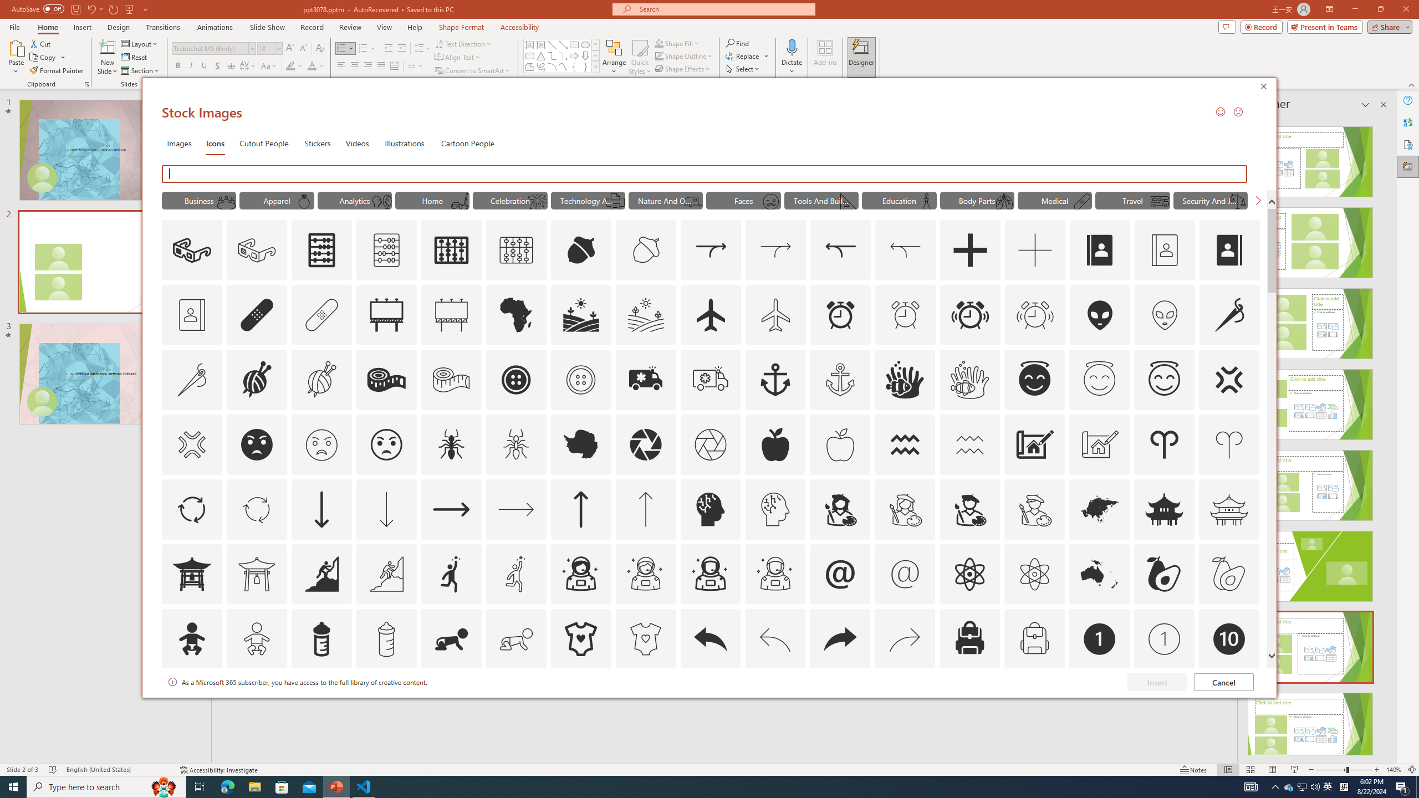  I want to click on AutomationID: Icons_Apple_M, so click(840, 444).